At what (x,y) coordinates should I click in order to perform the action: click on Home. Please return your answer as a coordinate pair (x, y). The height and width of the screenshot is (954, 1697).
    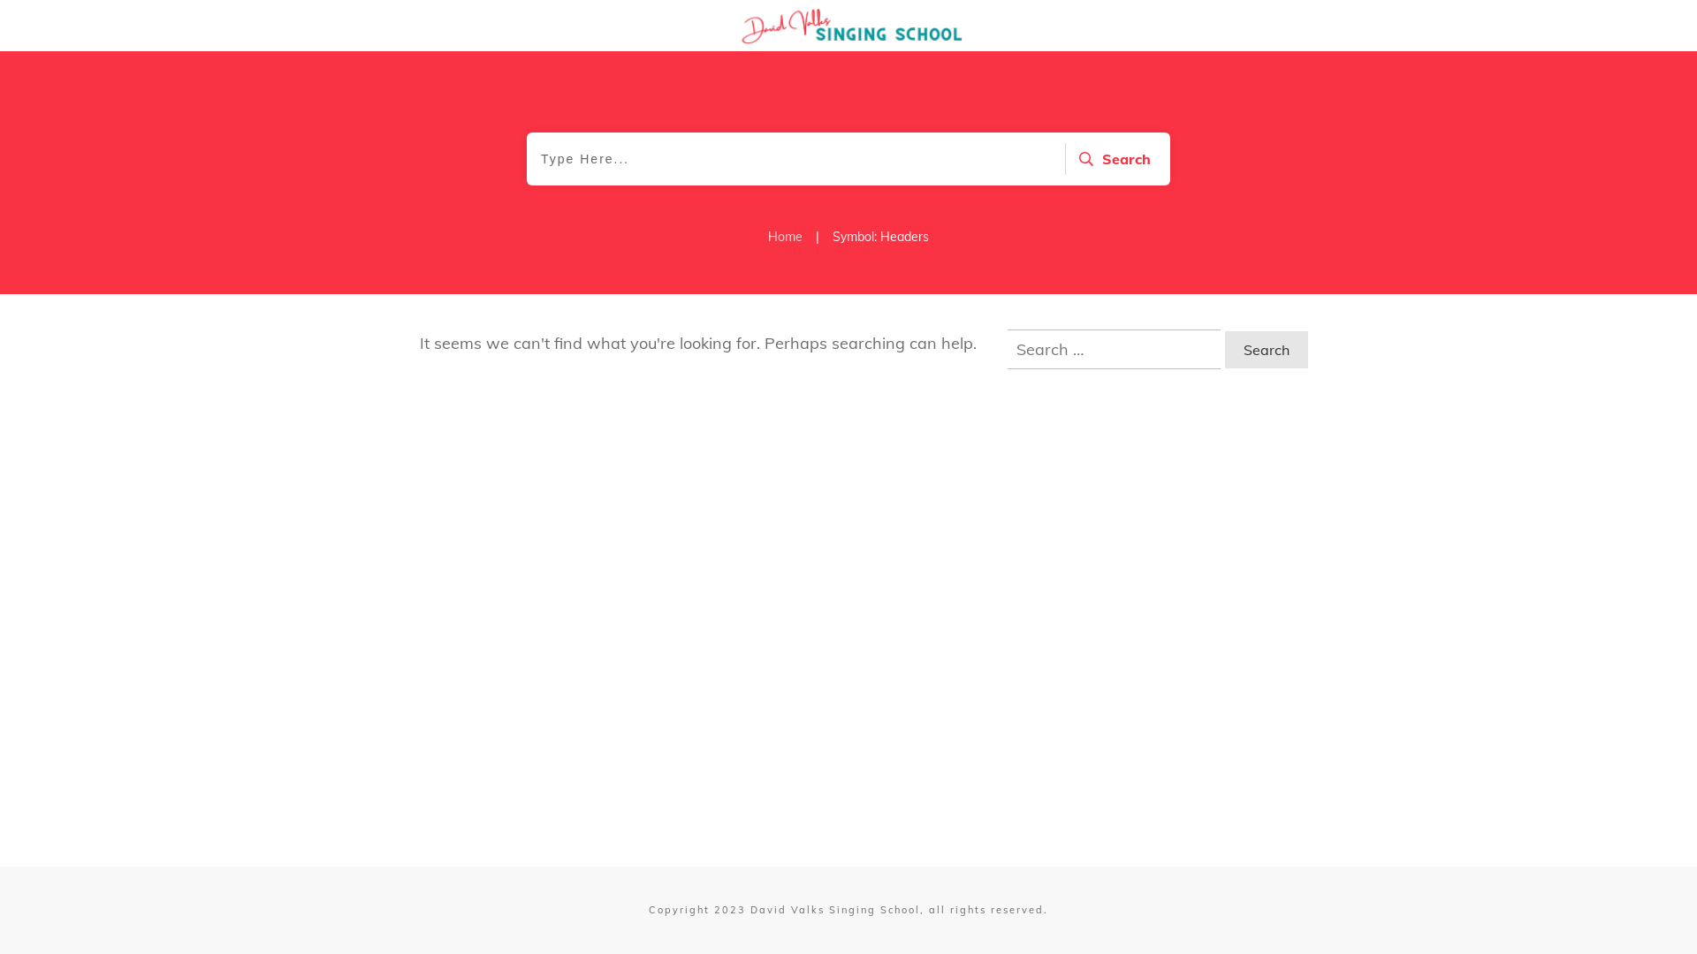
    Looking at the image, I should click on (785, 237).